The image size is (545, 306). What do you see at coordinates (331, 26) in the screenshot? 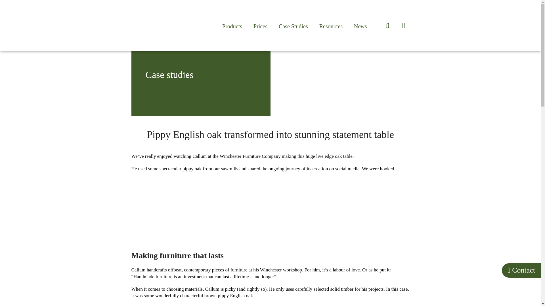
I see `Resources` at bounding box center [331, 26].